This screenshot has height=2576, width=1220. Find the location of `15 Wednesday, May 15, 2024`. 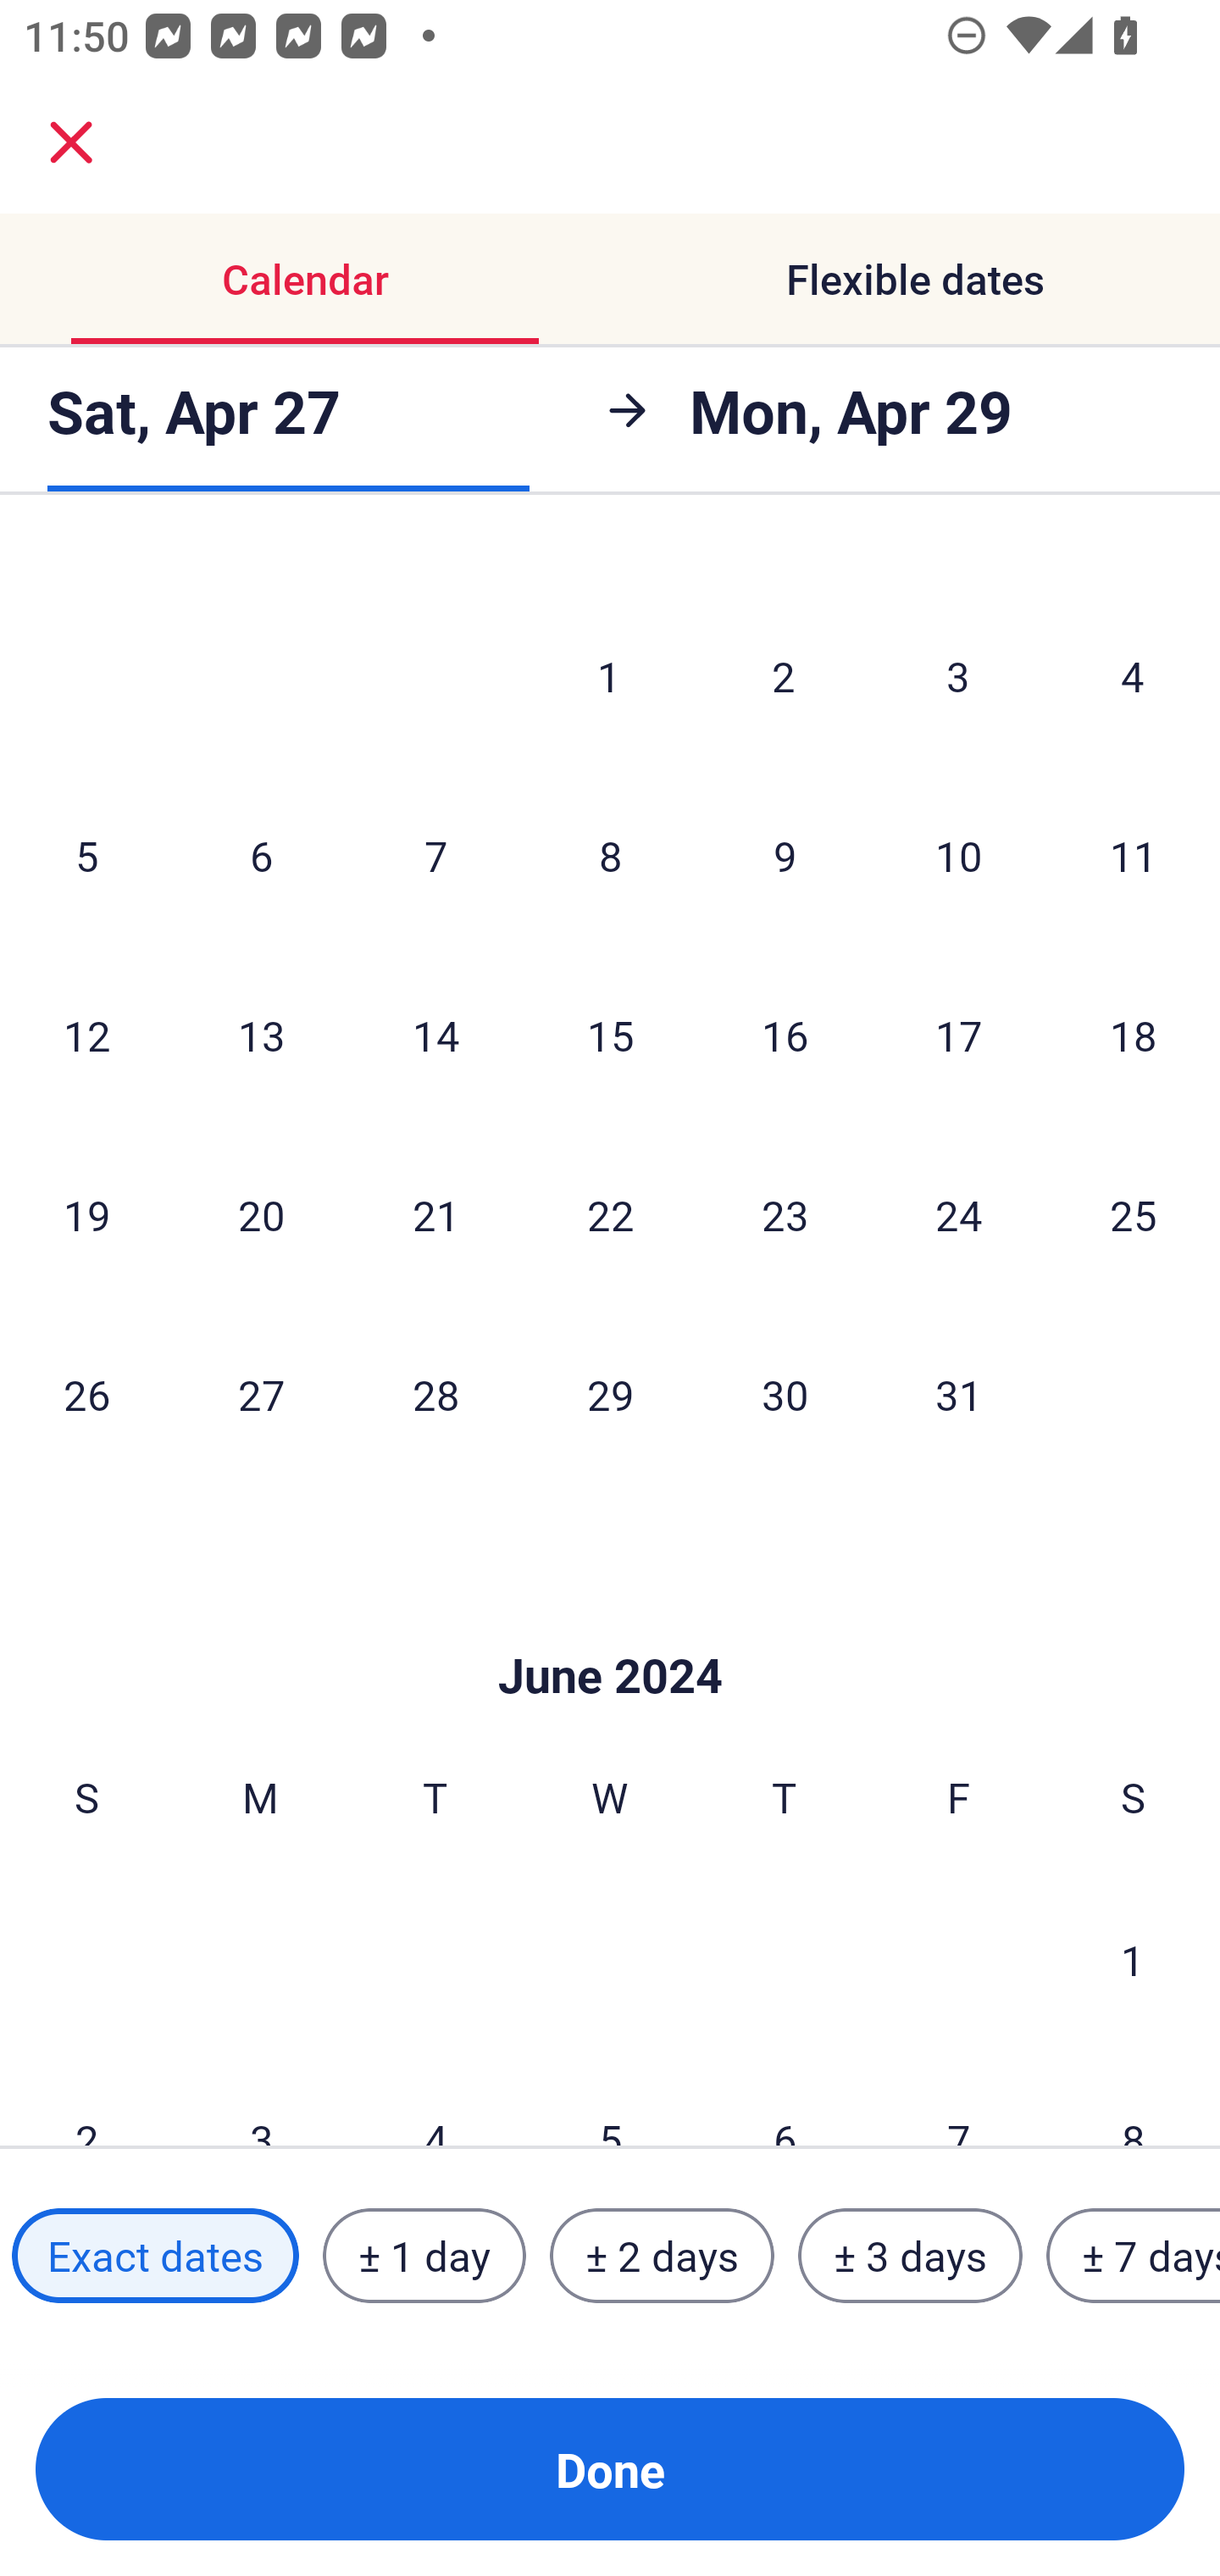

15 Wednesday, May 15, 2024 is located at coordinates (610, 1035).